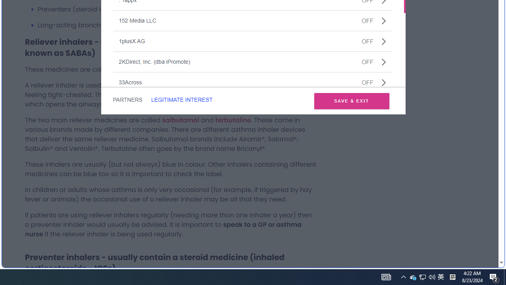 The image size is (506, 285). What do you see at coordinates (233, 120) in the screenshot?
I see `terbutaline` at bounding box center [233, 120].